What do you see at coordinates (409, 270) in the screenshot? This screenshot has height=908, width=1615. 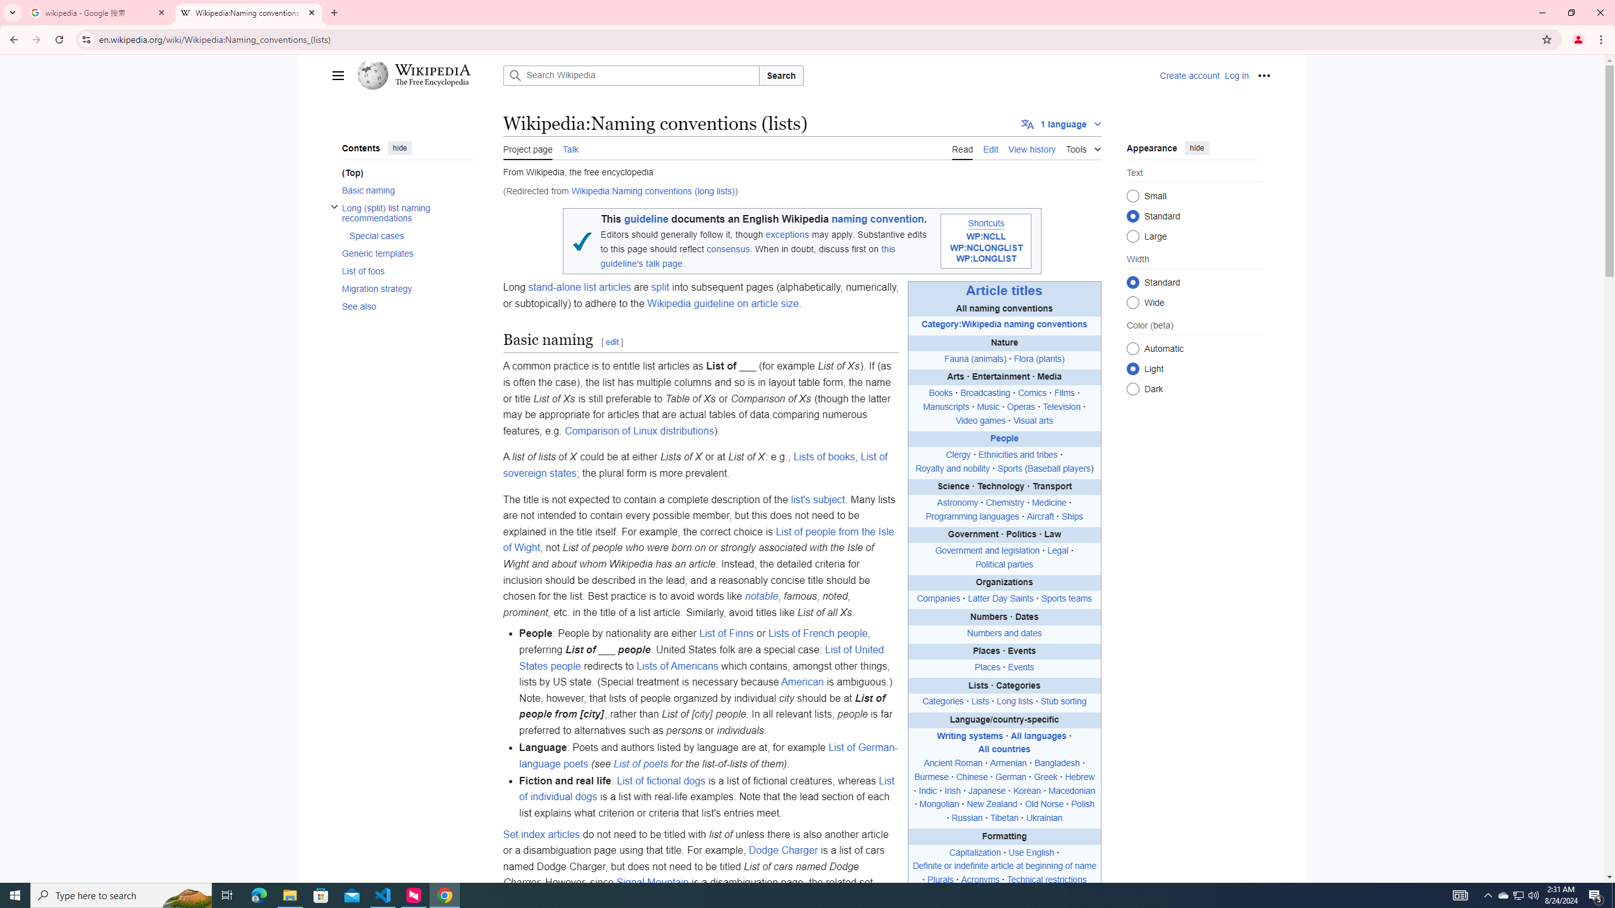 I see `List of foos` at bounding box center [409, 270].